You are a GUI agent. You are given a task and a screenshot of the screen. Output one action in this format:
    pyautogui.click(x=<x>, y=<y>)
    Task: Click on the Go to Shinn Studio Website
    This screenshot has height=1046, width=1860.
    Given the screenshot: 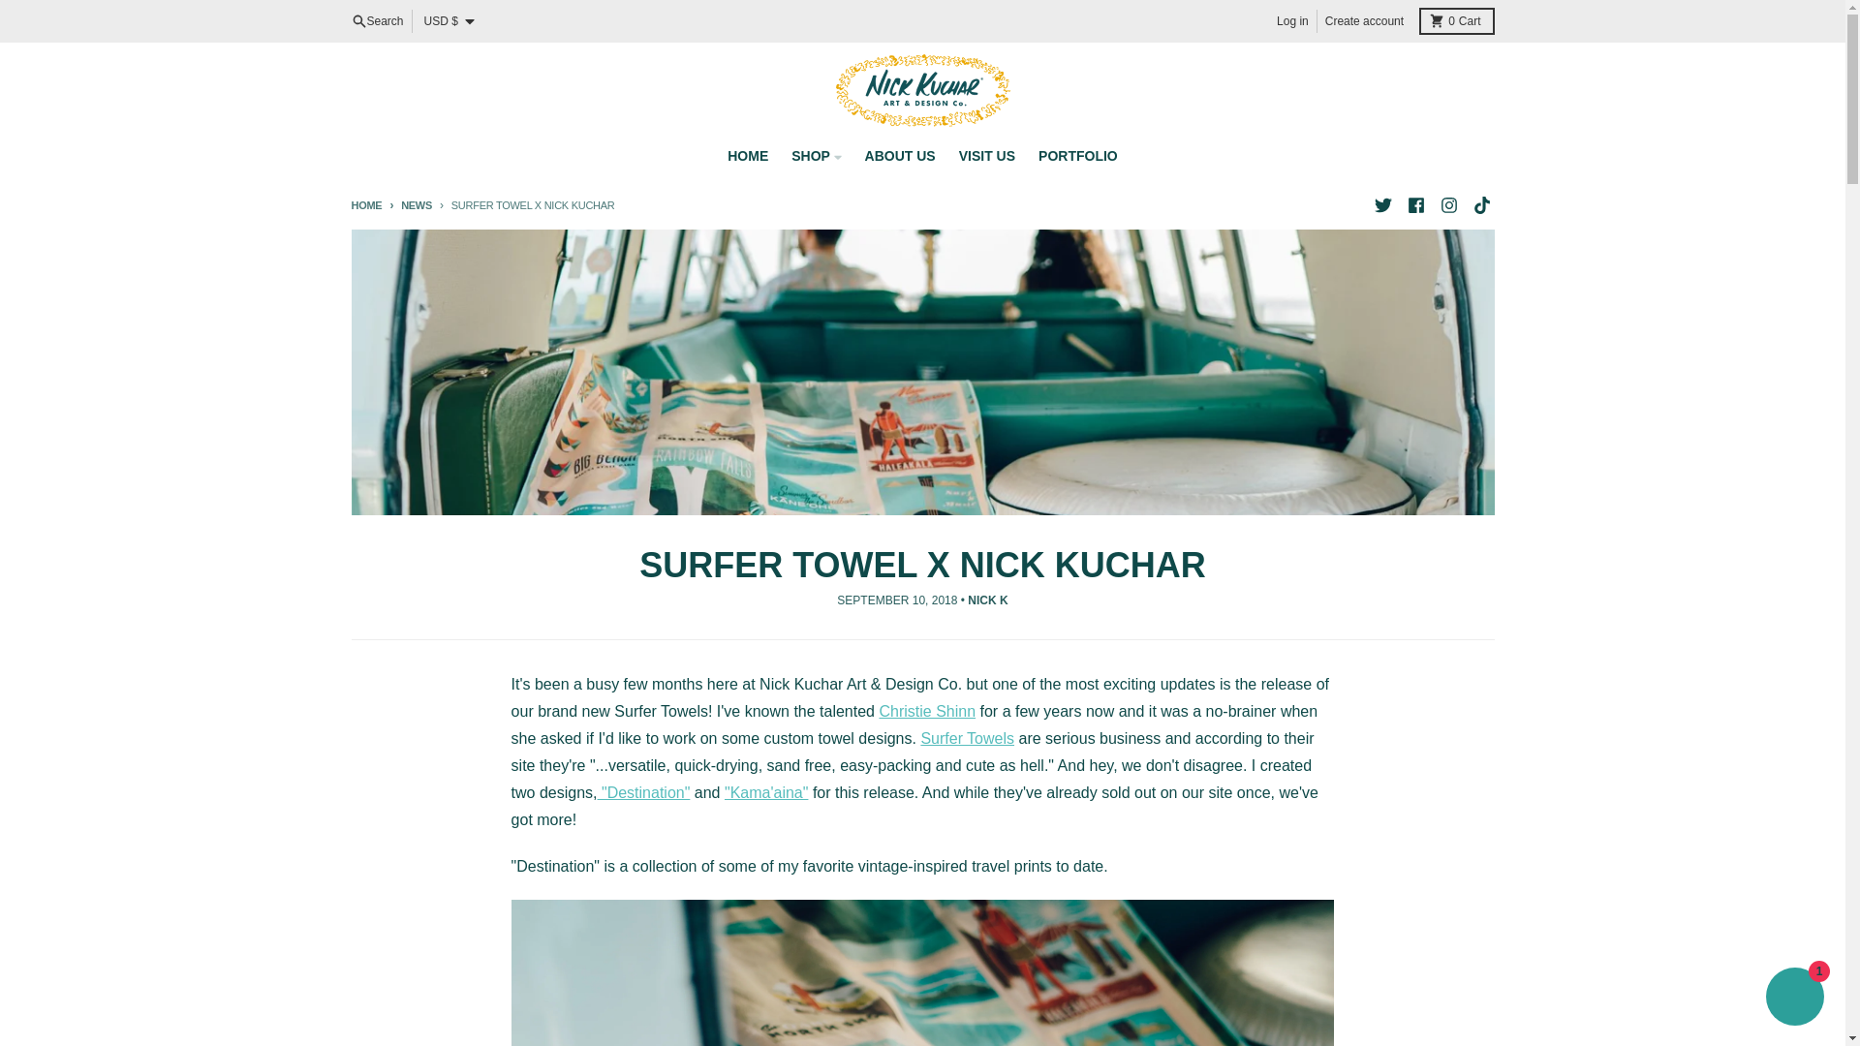 What is the action you would take?
    pyautogui.click(x=926, y=711)
    